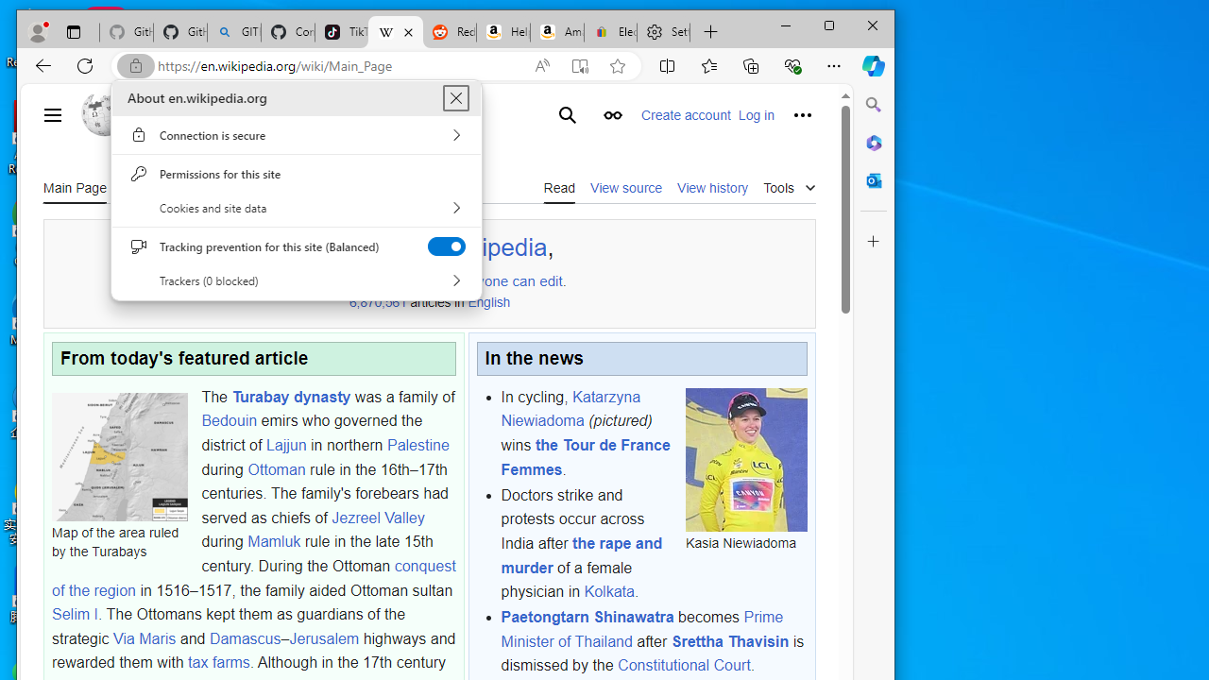 This screenshot has height=680, width=1209. I want to click on Amazon.com: Deals, so click(557, 32).